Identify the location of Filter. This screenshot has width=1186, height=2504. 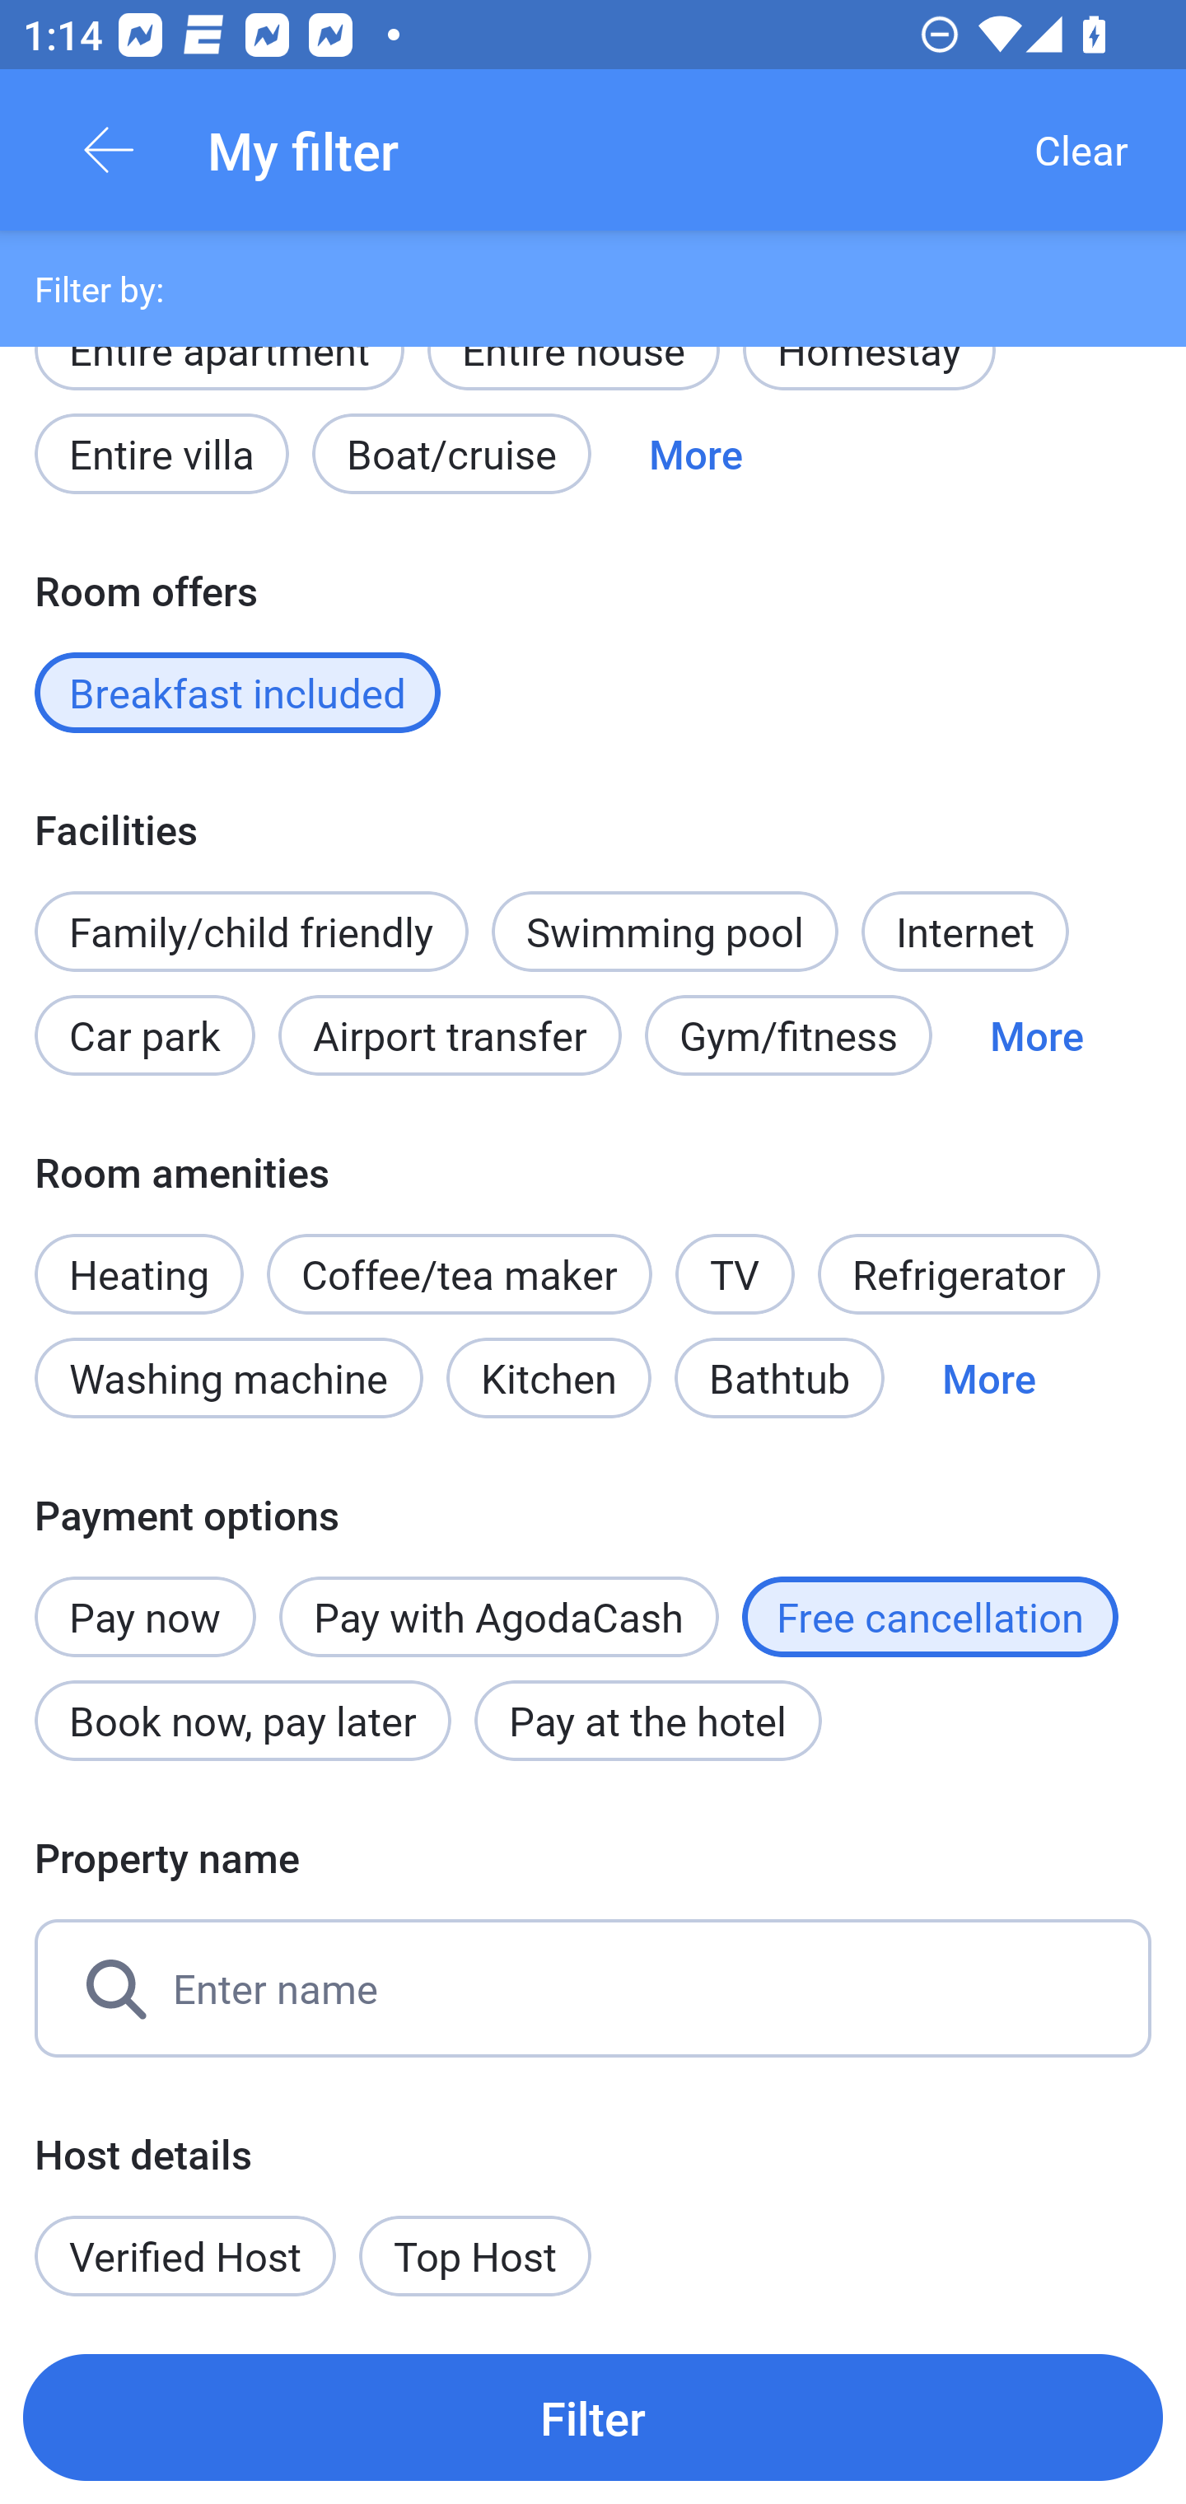
(593, 2417).